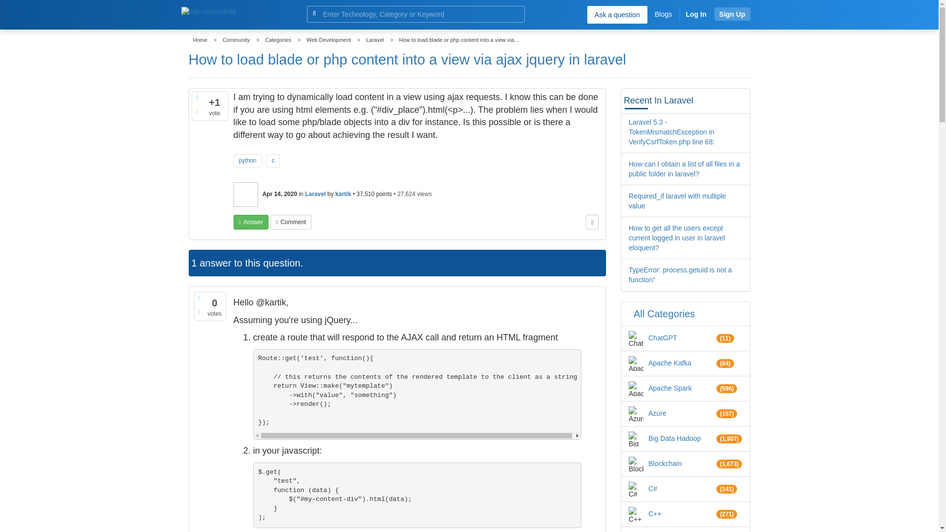 The width and height of the screenshot is (946, 532). What do you see at coordinates (251, 222) in the screenshot?
I see `Answer this question` at bounding box center [251, 222].